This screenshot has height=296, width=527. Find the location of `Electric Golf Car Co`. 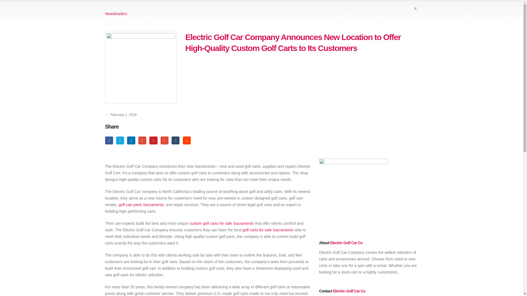

Electric Golf Car Co is located at coordinates (349, 291).